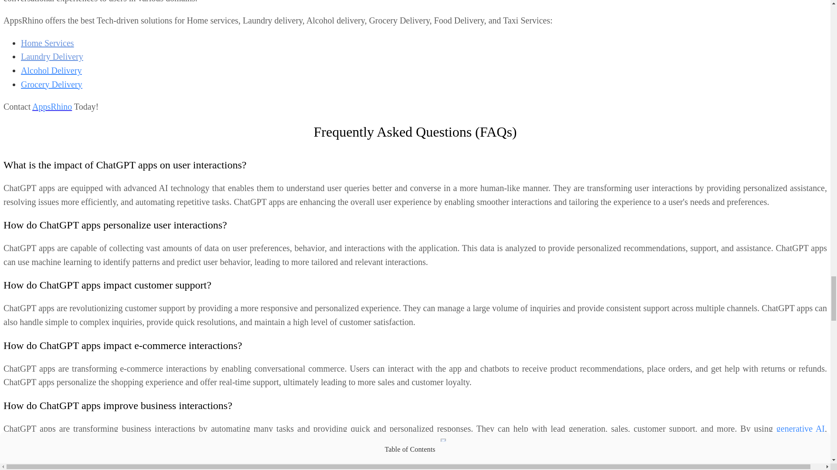  I want to click on AppsRhino, so click(52, 106).